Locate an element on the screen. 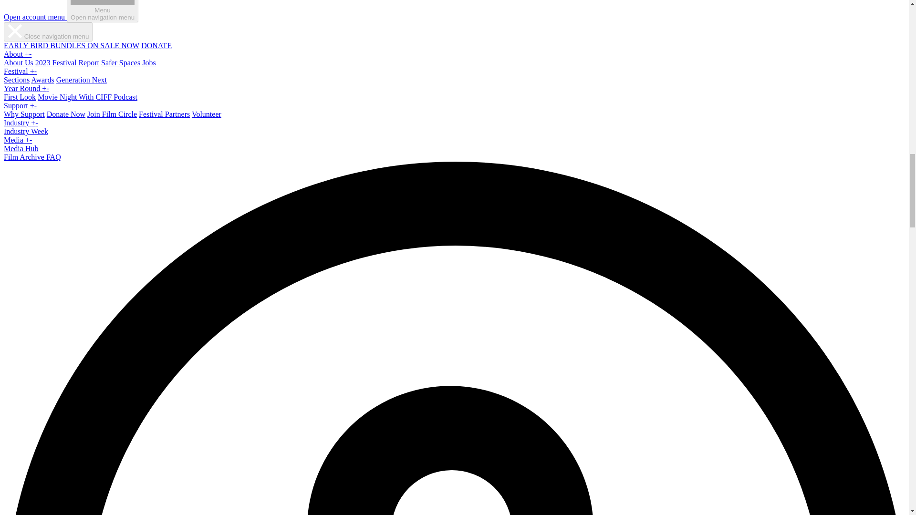 This screenshot has width=916, height=515. Donate Now is located at coordinates (66, 114).